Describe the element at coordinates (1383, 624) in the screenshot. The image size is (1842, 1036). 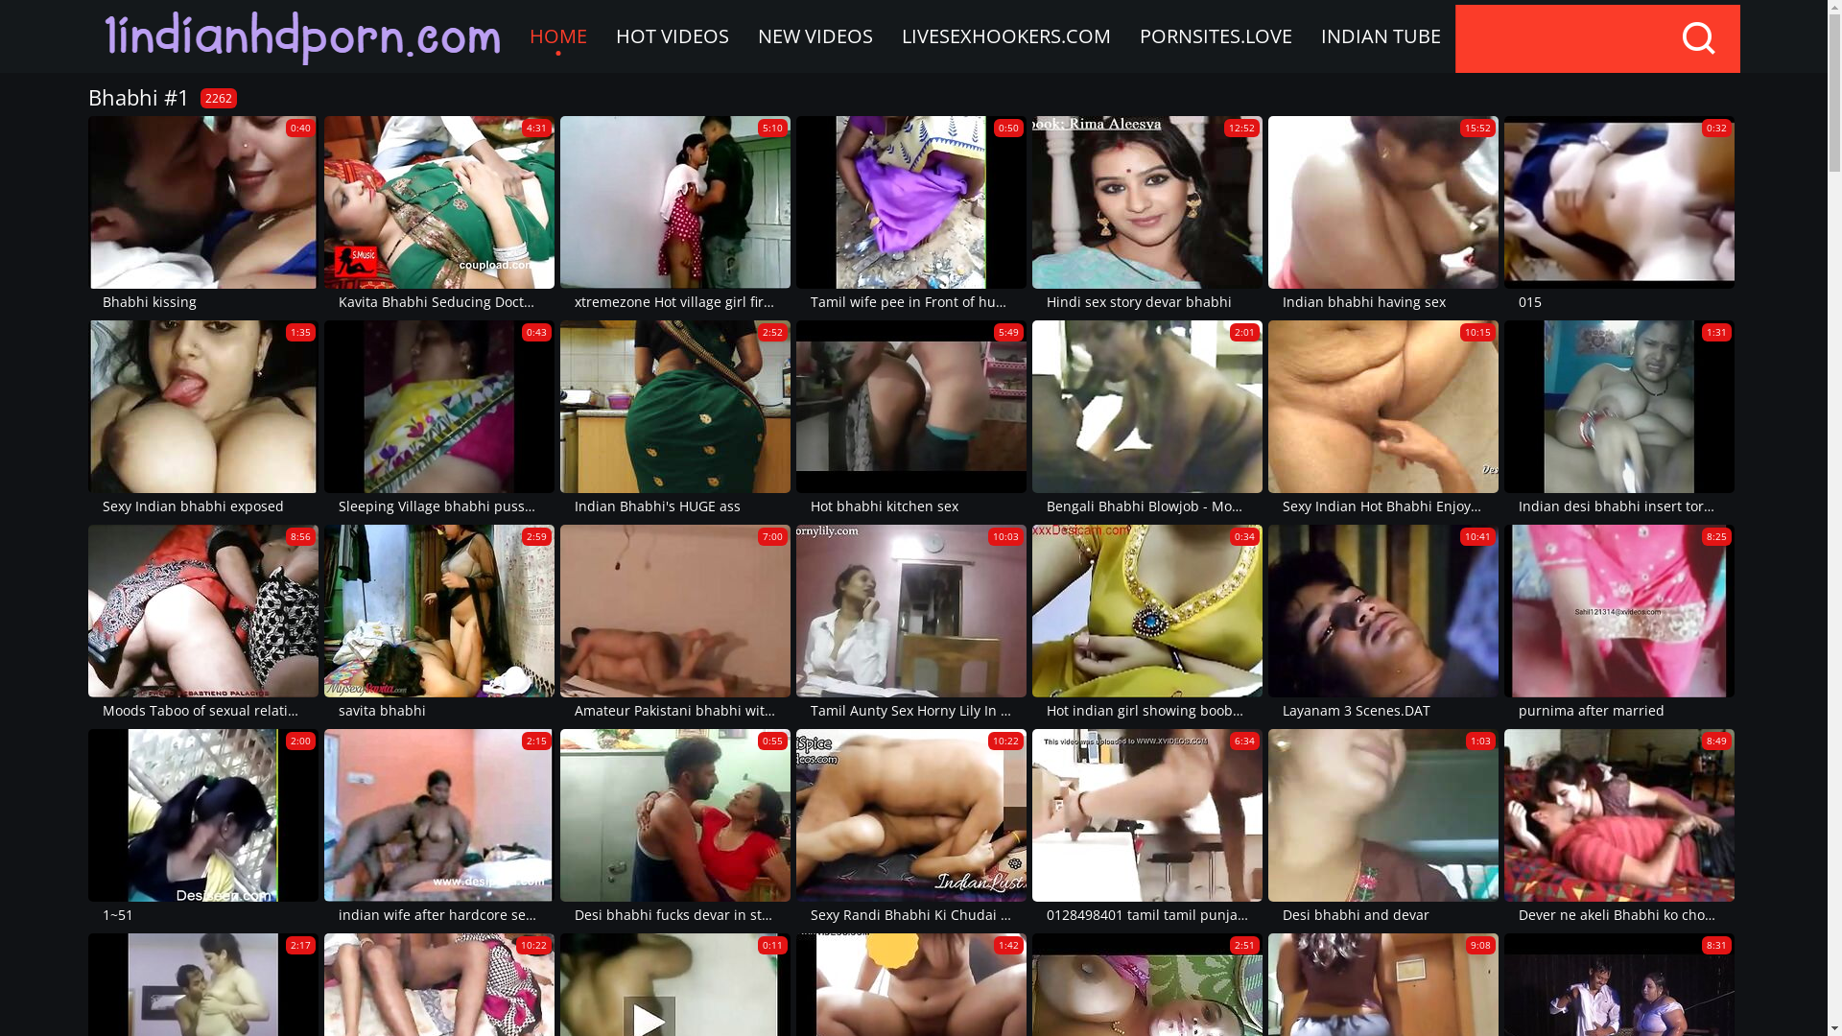
I see `10:41
Layanam 3 Scenes.DAT` at that location.